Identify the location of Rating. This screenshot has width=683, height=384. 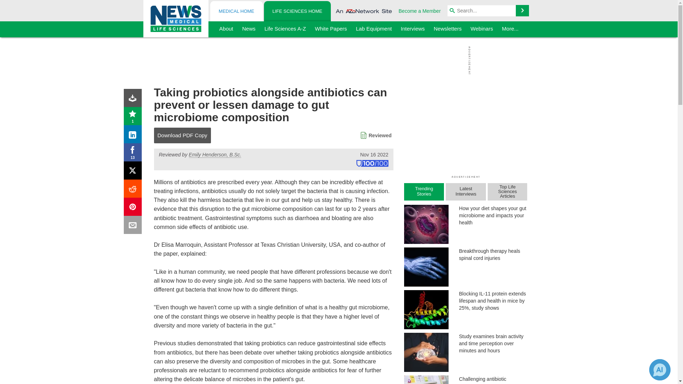
(134, 117).